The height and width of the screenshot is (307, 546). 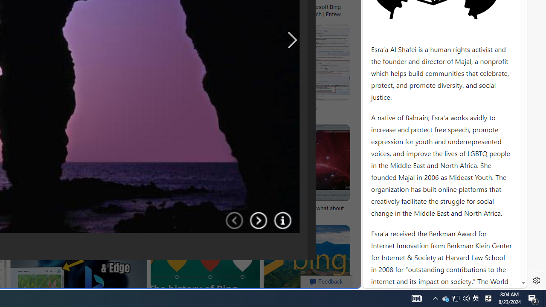 What do you see at coordinates (163, 72) in the screenshot?
I see `Bing (2009) (RARE/FAKE) - YouTubeSave` at bounding box center [163, 72].